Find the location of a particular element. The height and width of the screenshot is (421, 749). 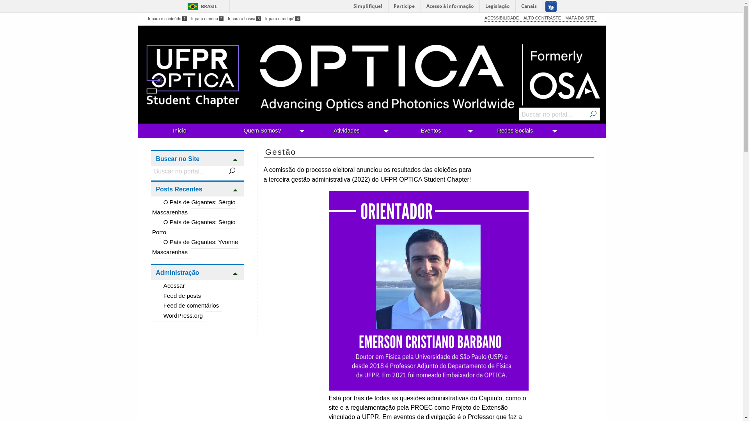

Ir para o menu2 is located at coordinates (208, 19).